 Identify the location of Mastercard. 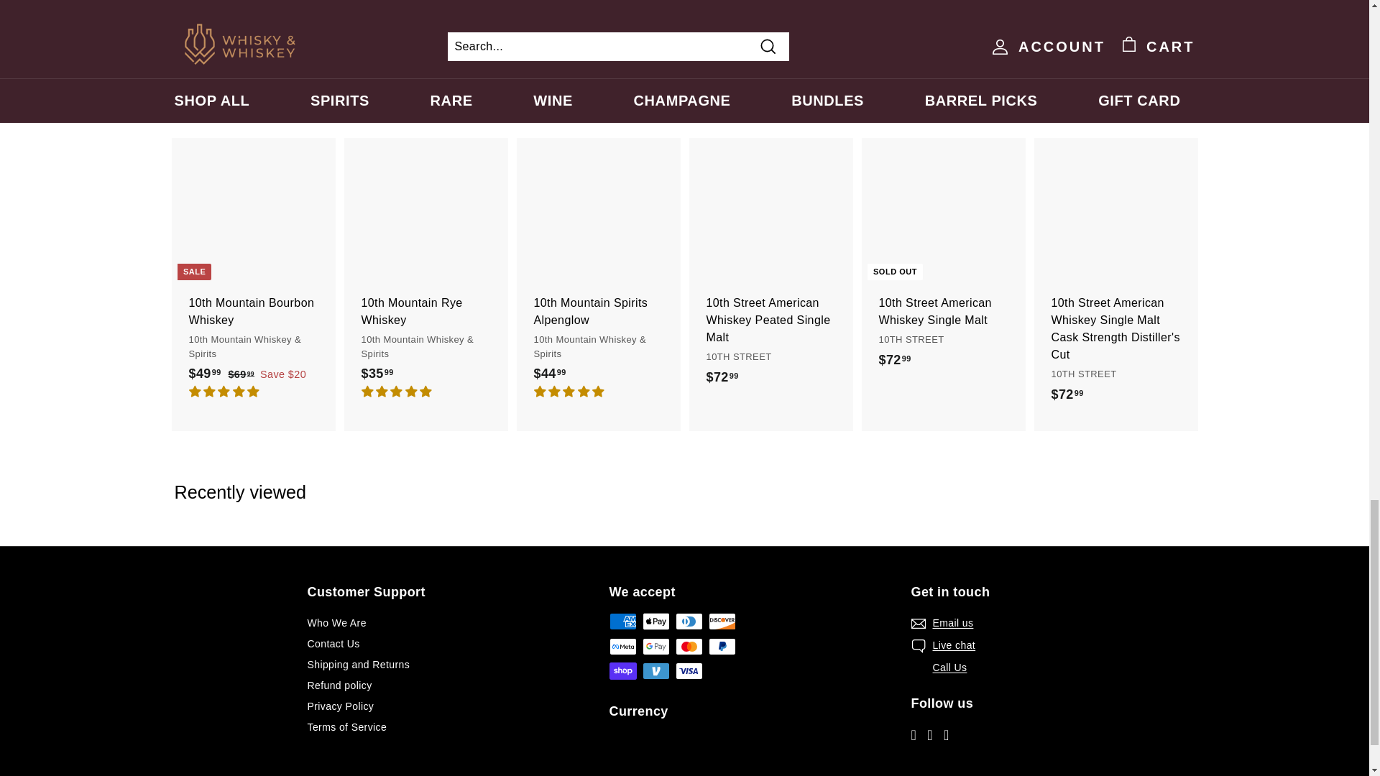
(689, 646).